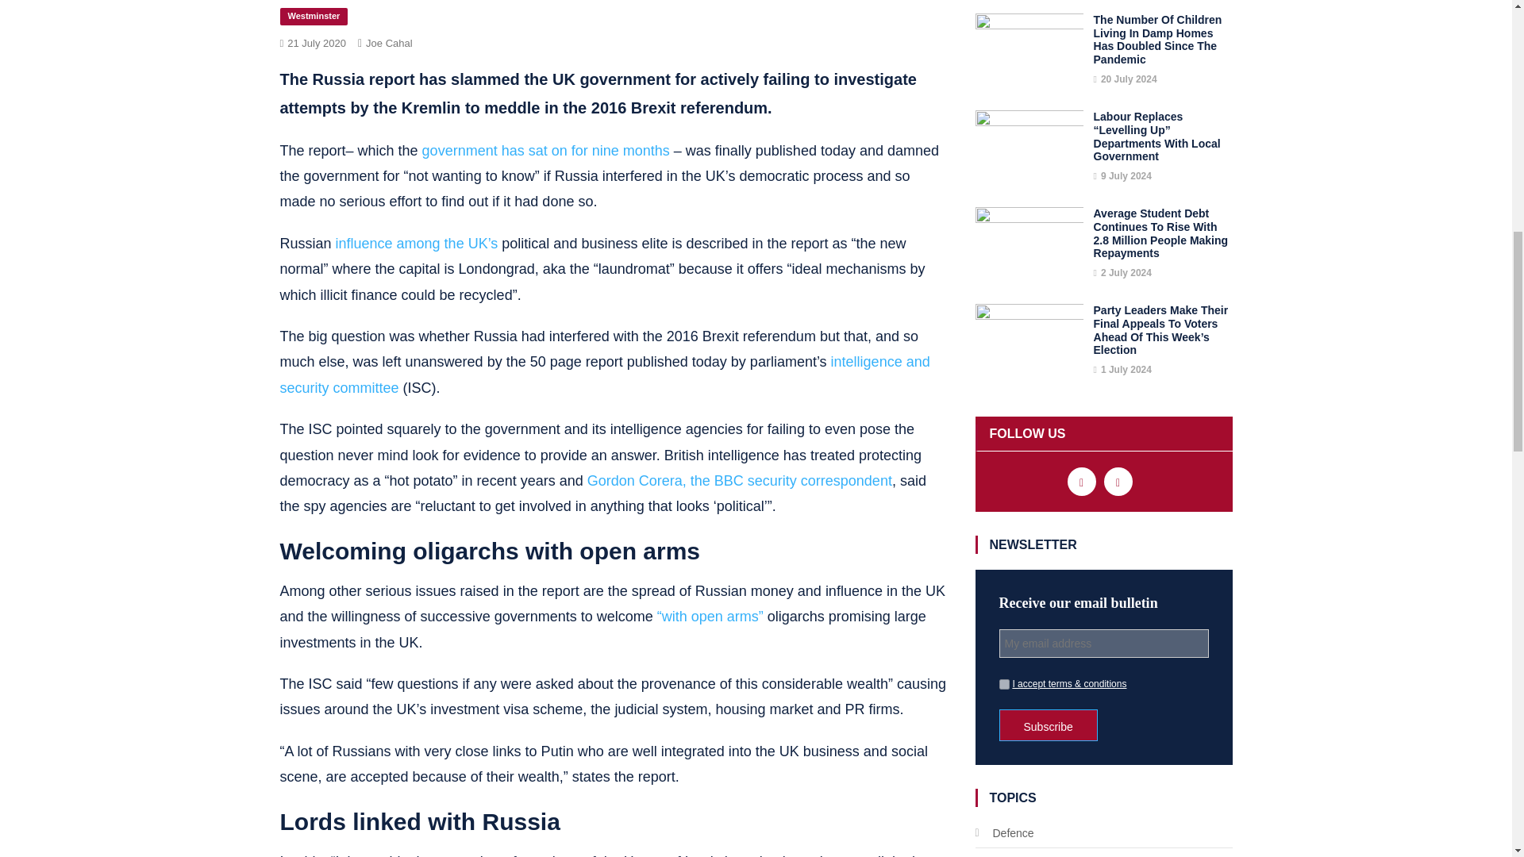  I want to click on Westminster, so click(313, 16).